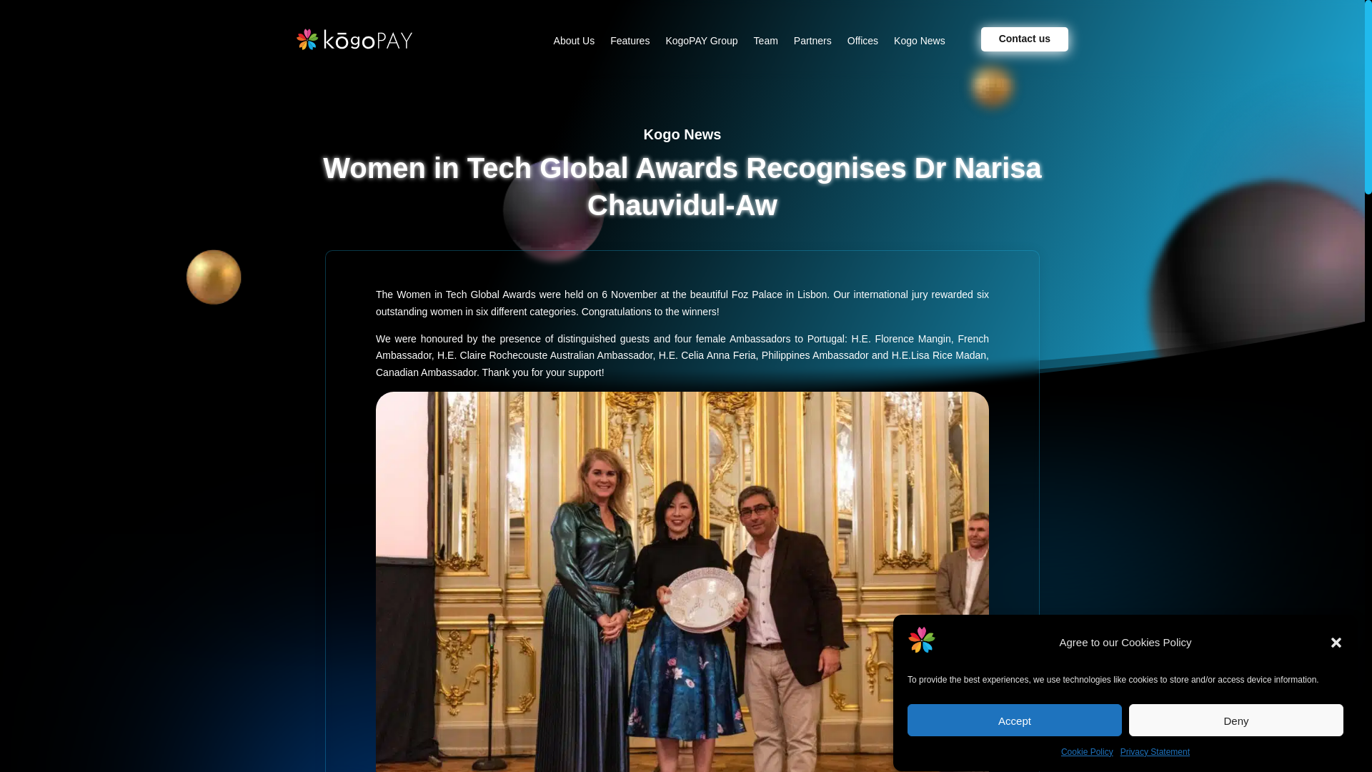 Image resolution: width=1372 pixels, height=772 pixels. I want to click on KogoPAY Group, so click(702, 43).